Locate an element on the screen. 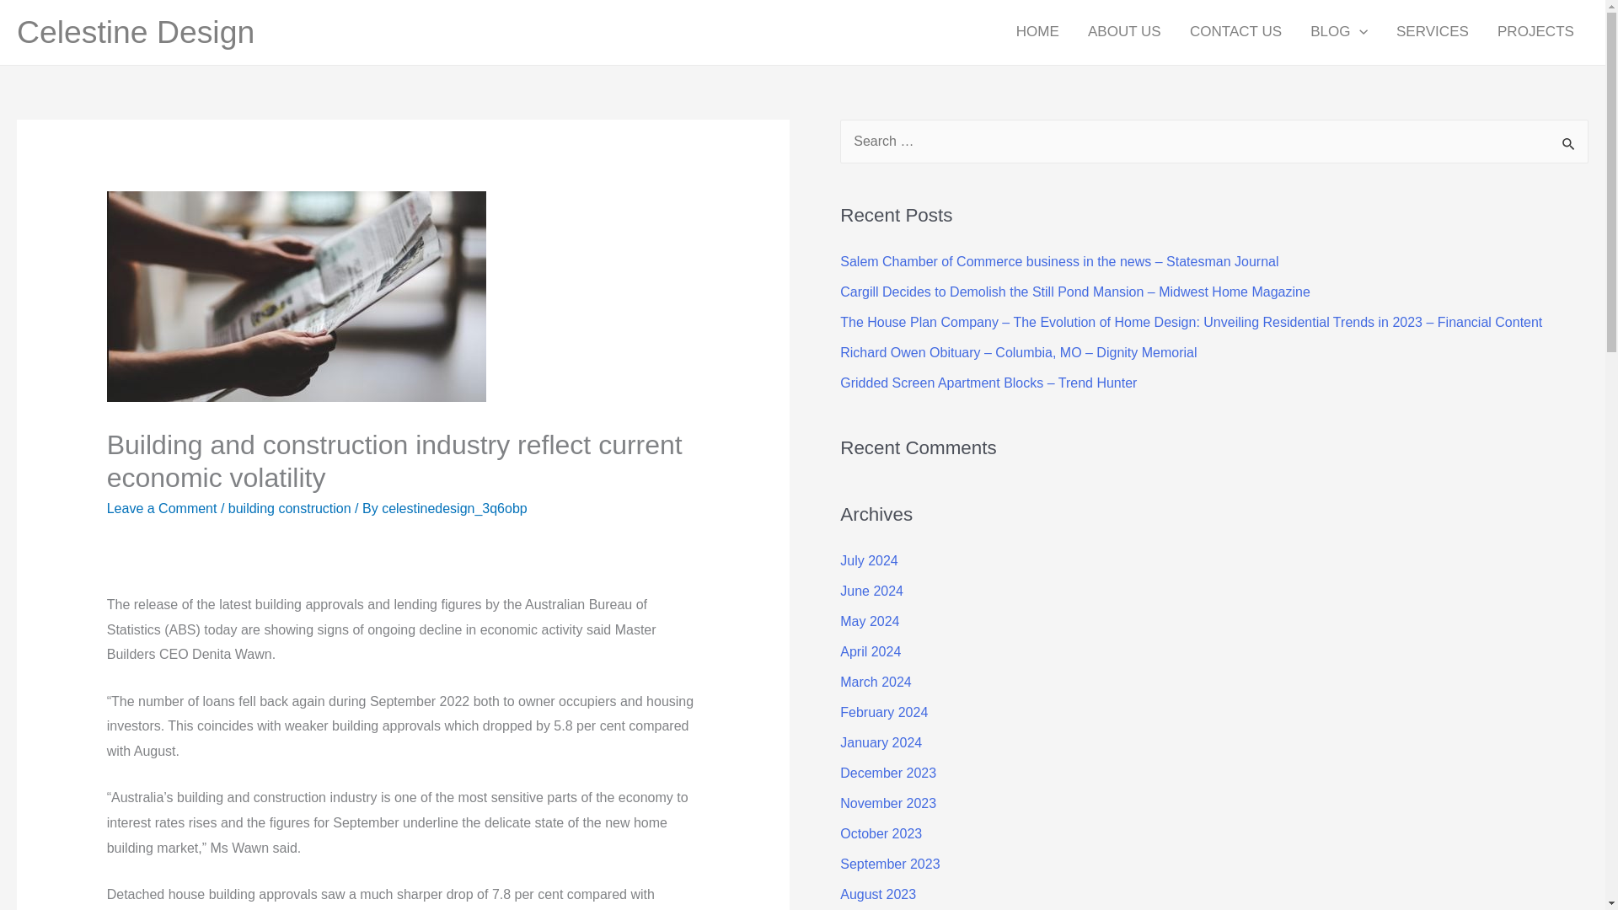 The height and width of the screenshot is (910, 1618). PROJECTS is located at coordinates (1535, 32).